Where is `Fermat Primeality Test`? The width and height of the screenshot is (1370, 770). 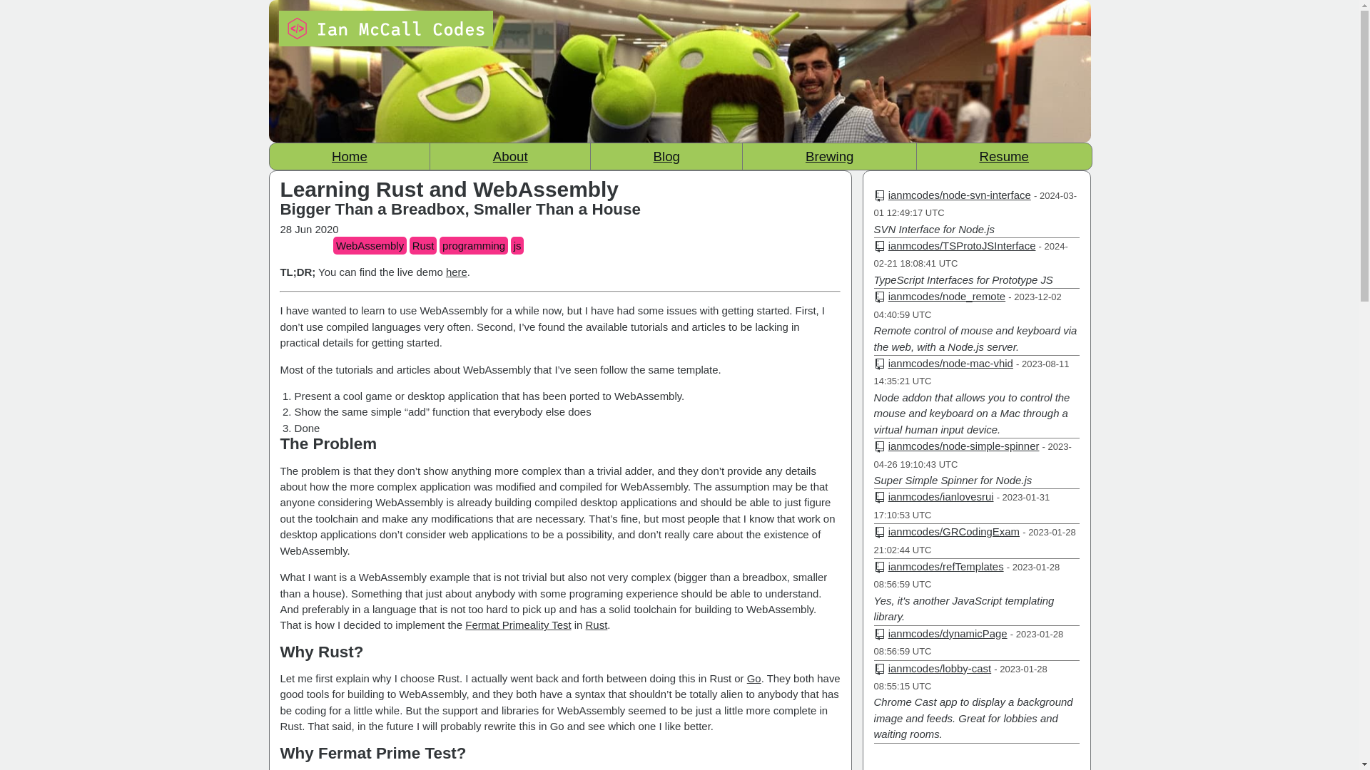
Fermat Primeality Test is located at coordinates (518, 625).